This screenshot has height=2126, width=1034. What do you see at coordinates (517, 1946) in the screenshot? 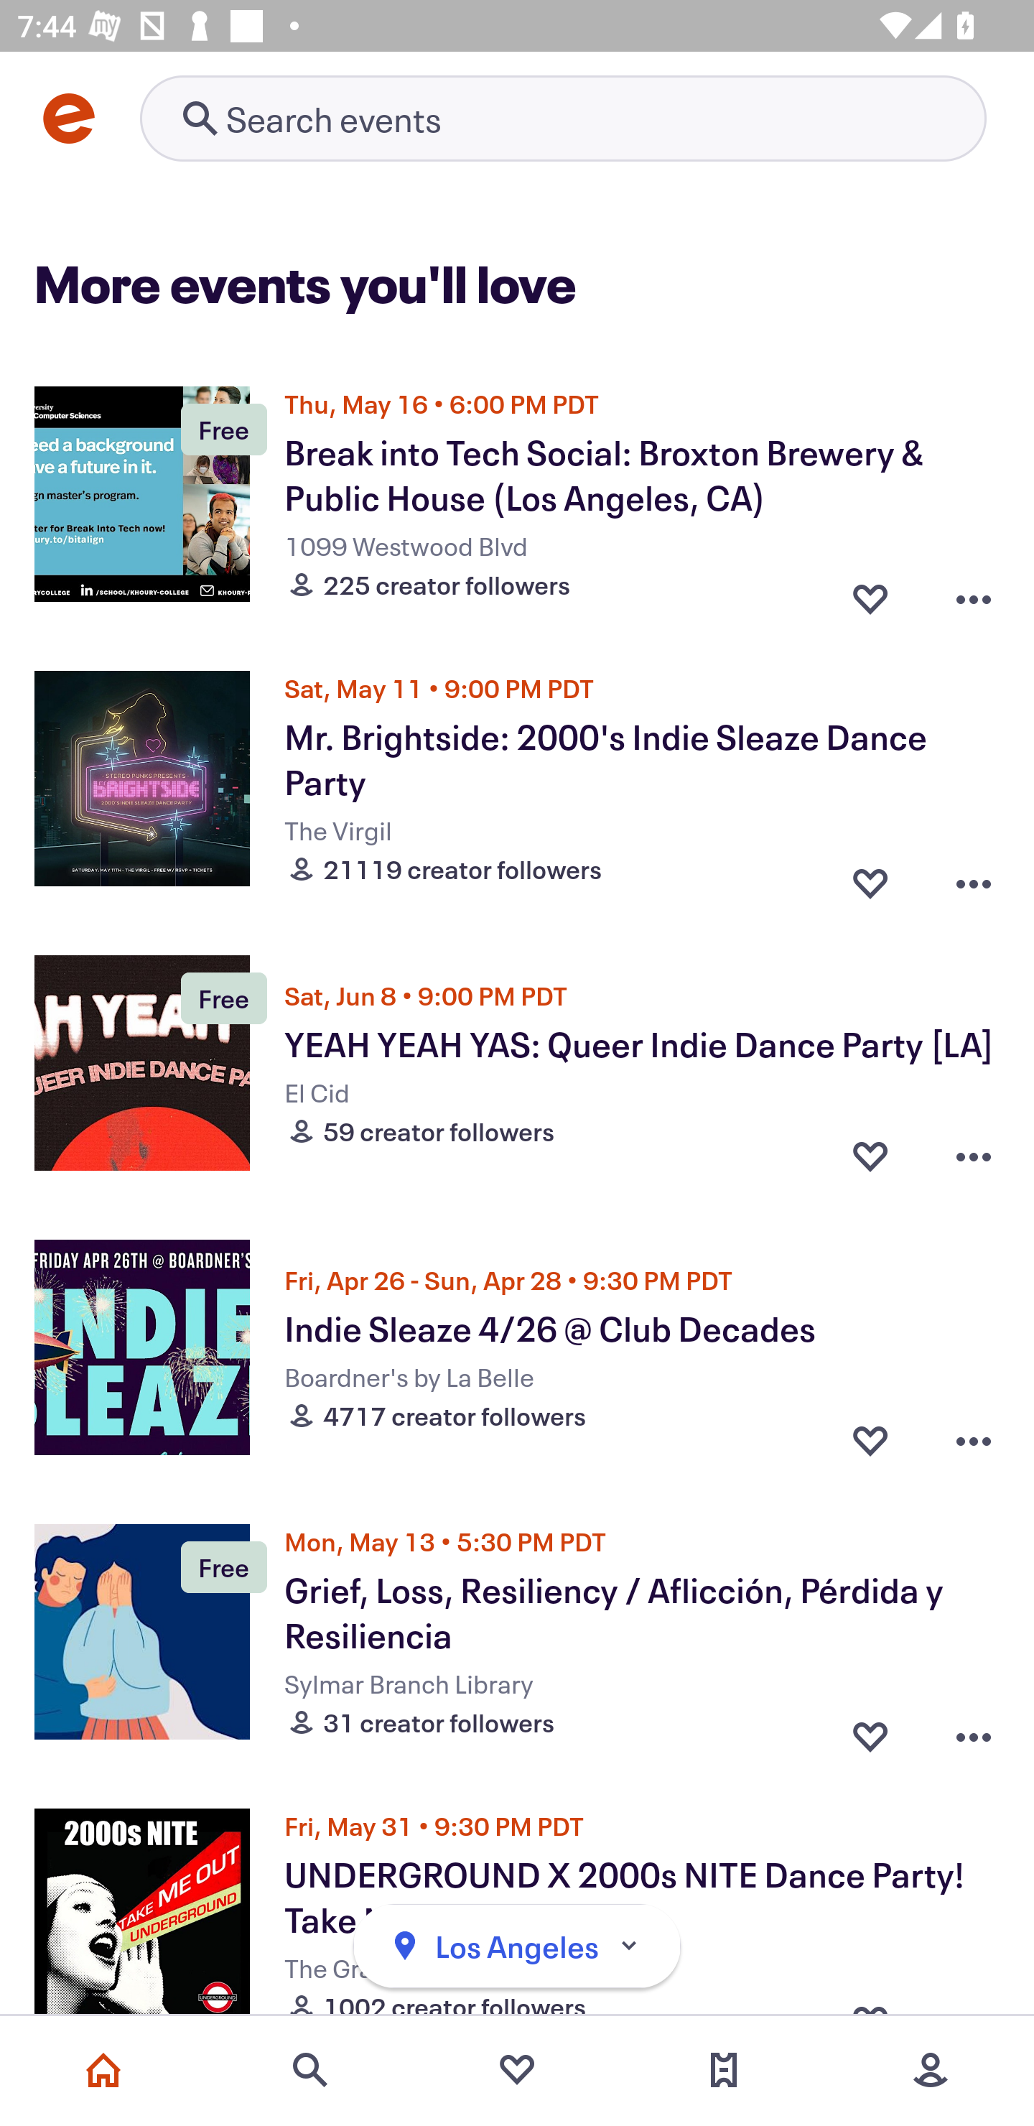
I see `Los Angeles` at bounding box center [517, 1946].